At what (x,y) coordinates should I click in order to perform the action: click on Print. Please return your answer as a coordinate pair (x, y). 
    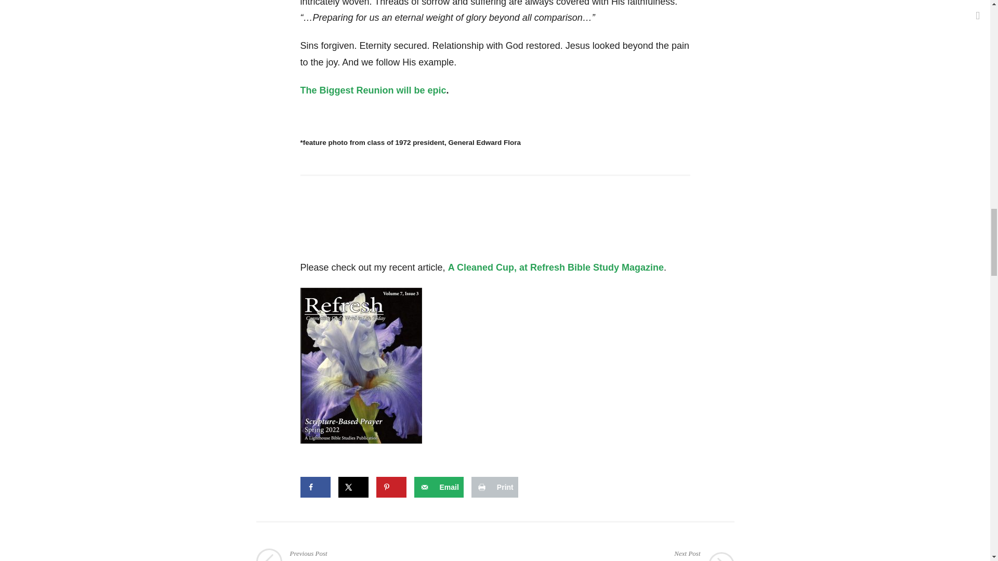
    Looking at the image, I should click on (494, 487).